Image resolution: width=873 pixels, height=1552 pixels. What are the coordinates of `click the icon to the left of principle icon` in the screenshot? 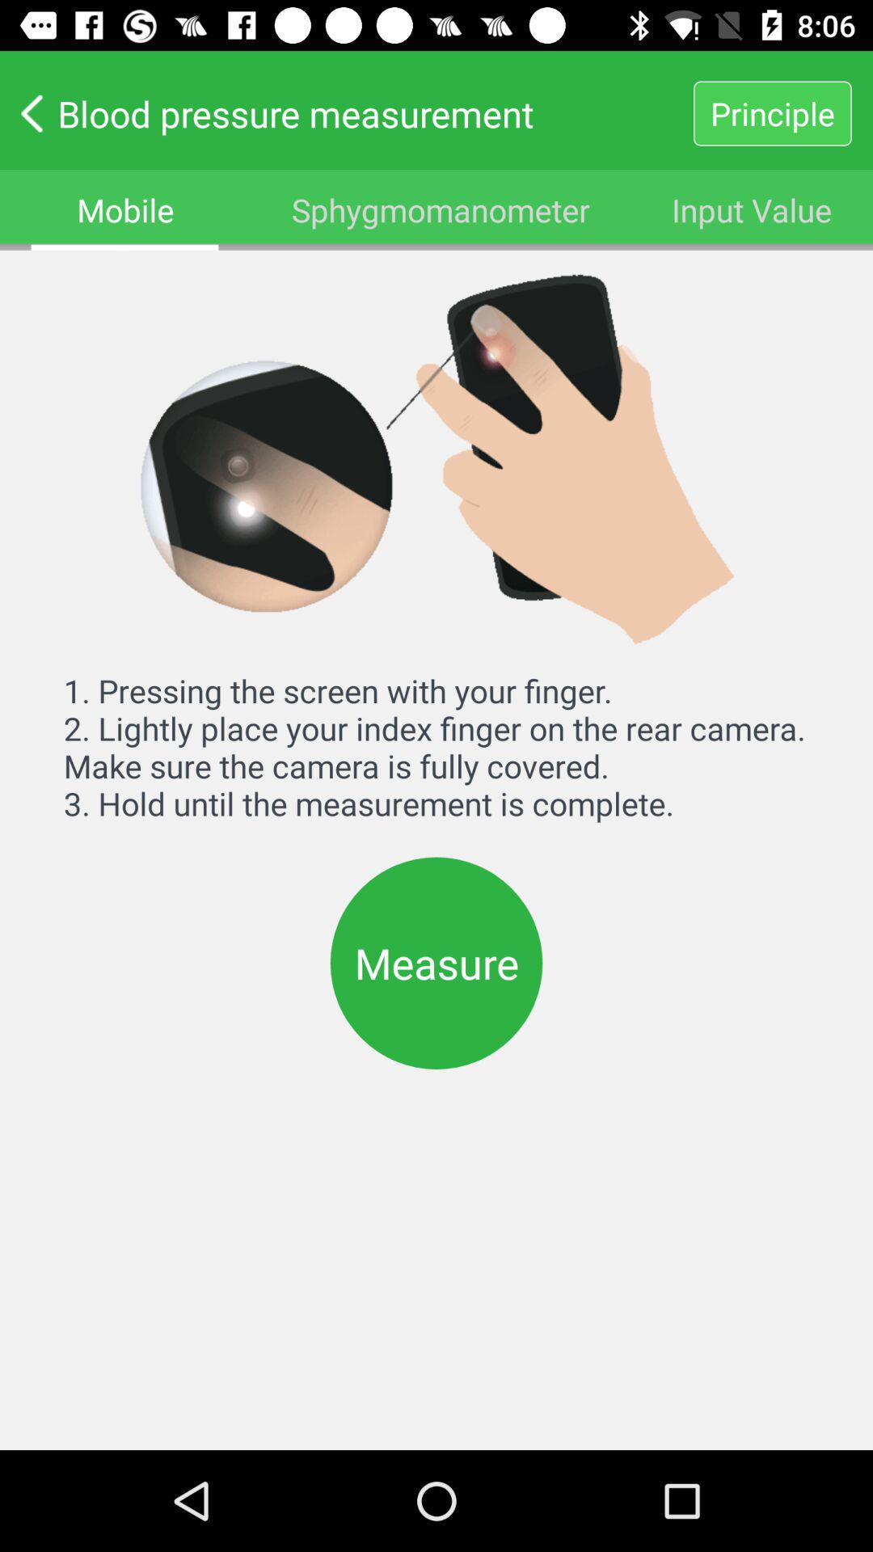 It's located at (346, 113).